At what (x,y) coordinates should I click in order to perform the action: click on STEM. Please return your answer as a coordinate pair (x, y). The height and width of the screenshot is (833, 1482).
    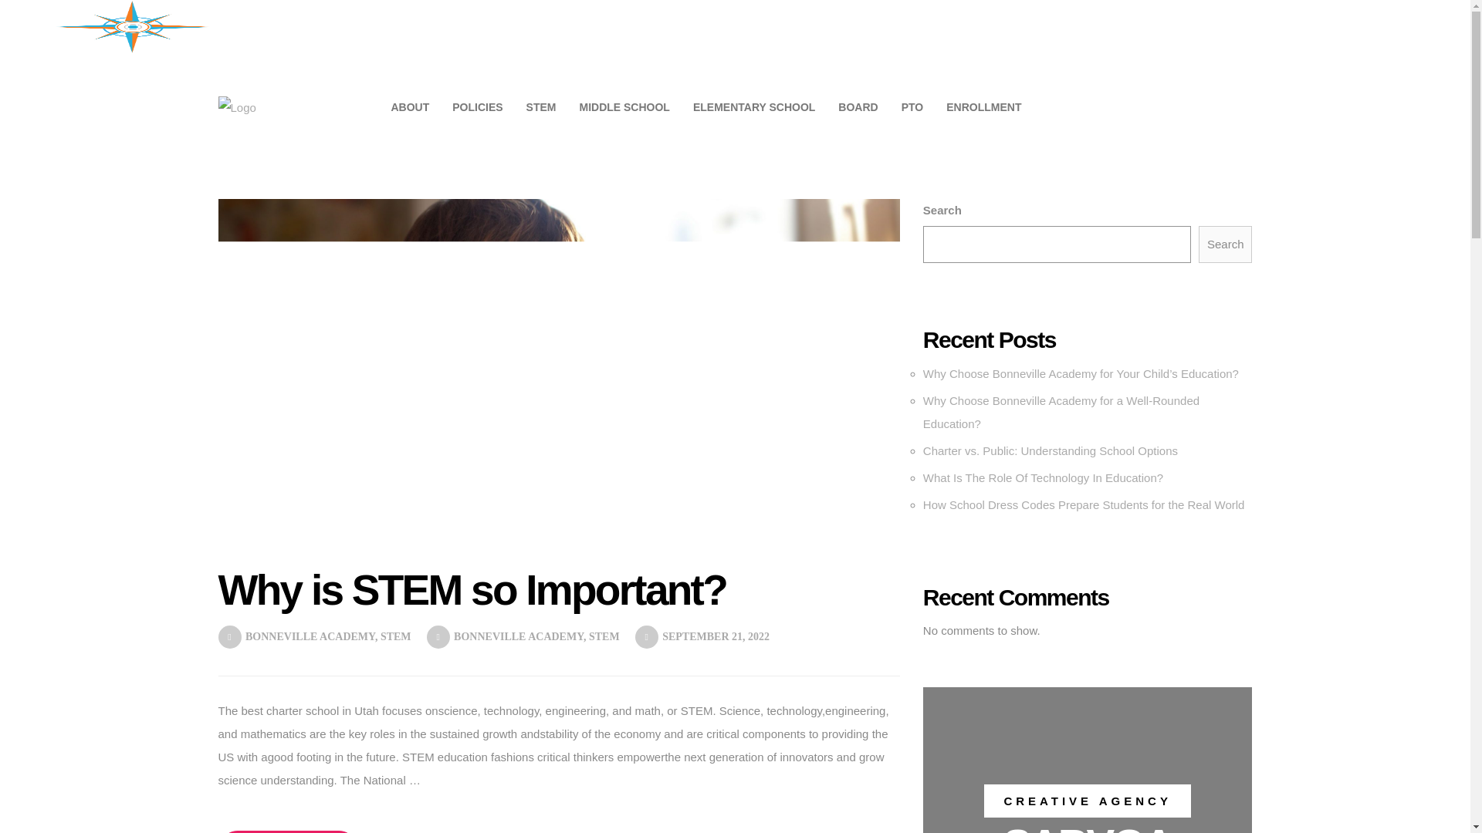
    Looking at the image, I should click on (582, 26).